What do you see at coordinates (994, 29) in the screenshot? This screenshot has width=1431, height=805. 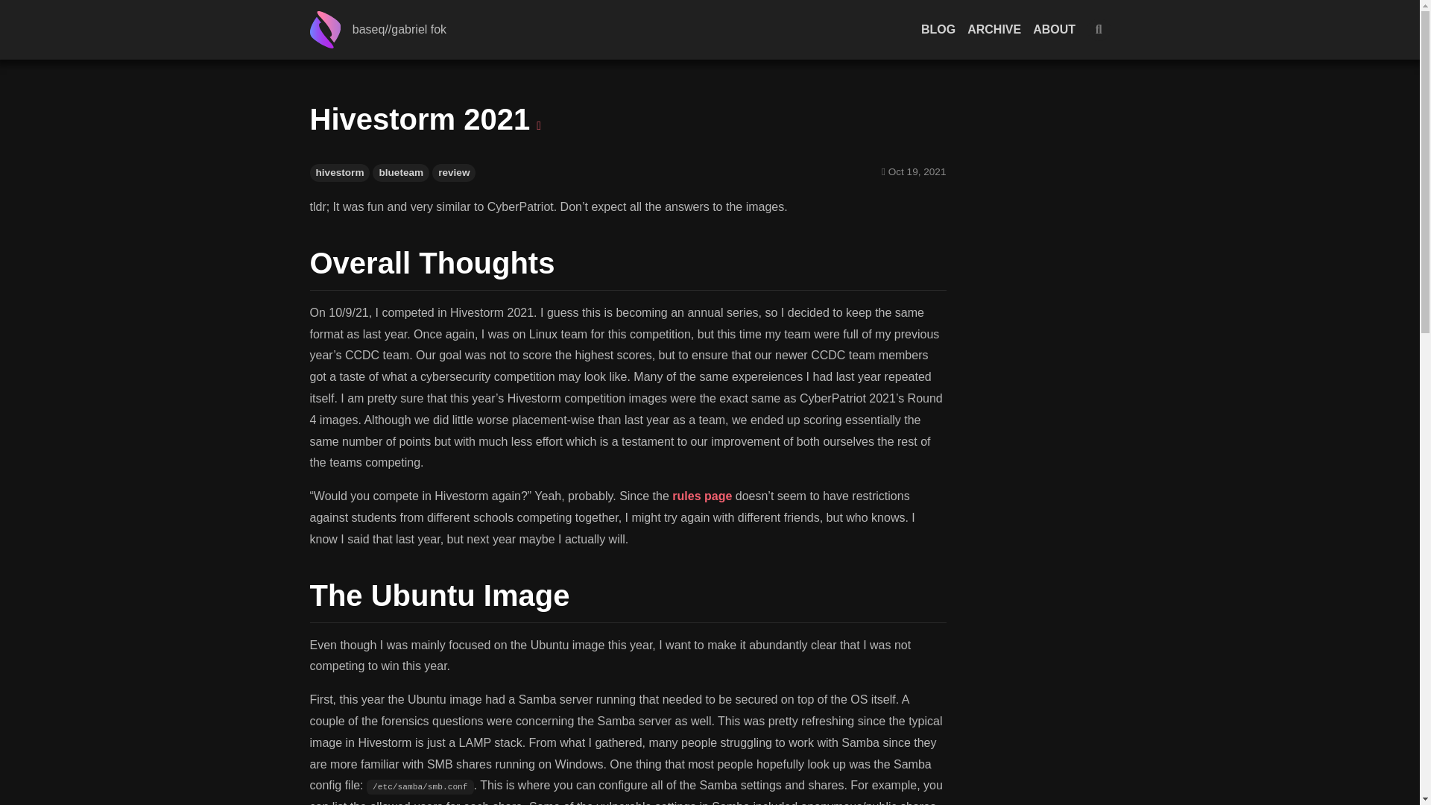 I see `ARCHIVE` at bounding box center [994, 29].